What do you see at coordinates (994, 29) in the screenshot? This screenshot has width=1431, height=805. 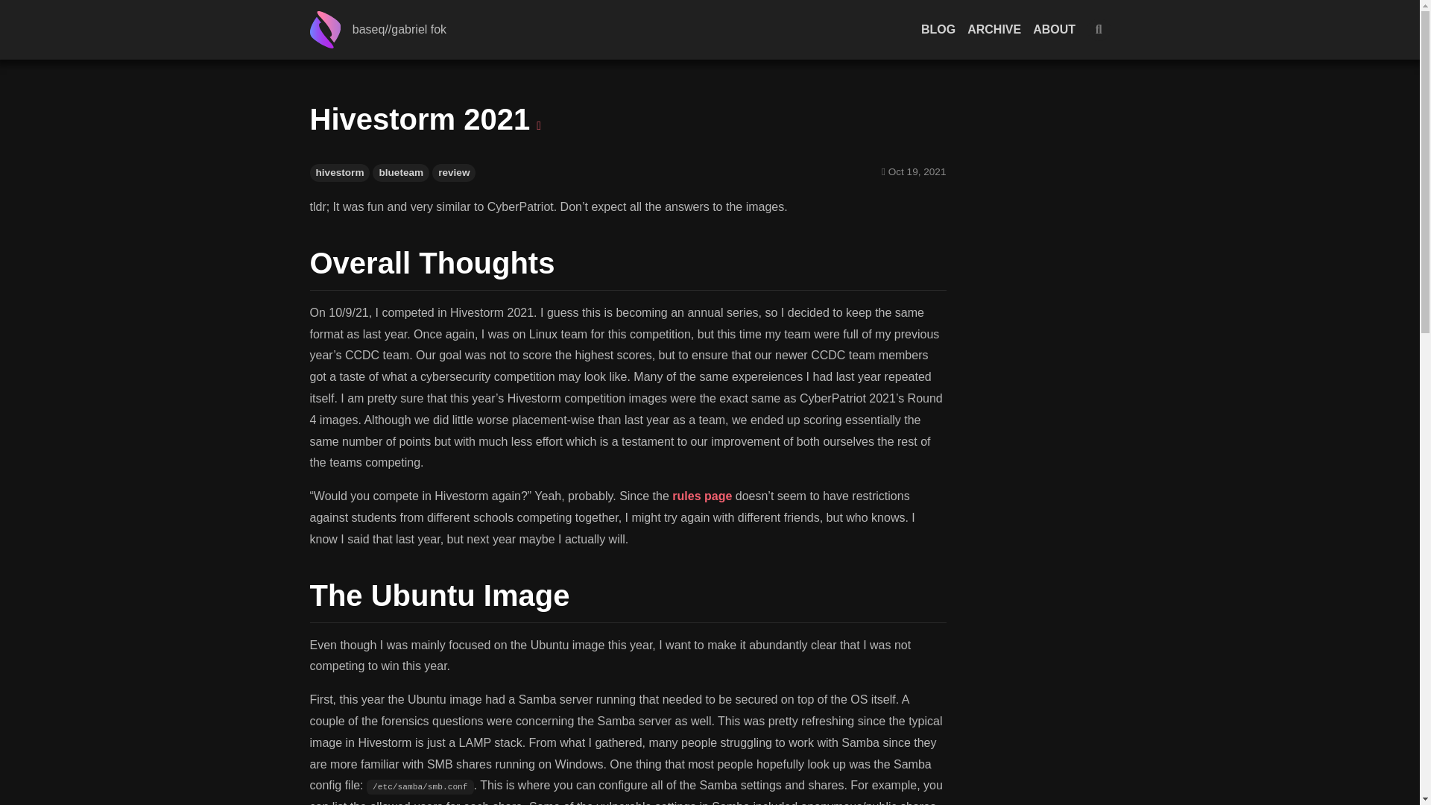 I see `ARCHIVE` at bounding box center [994, 29].